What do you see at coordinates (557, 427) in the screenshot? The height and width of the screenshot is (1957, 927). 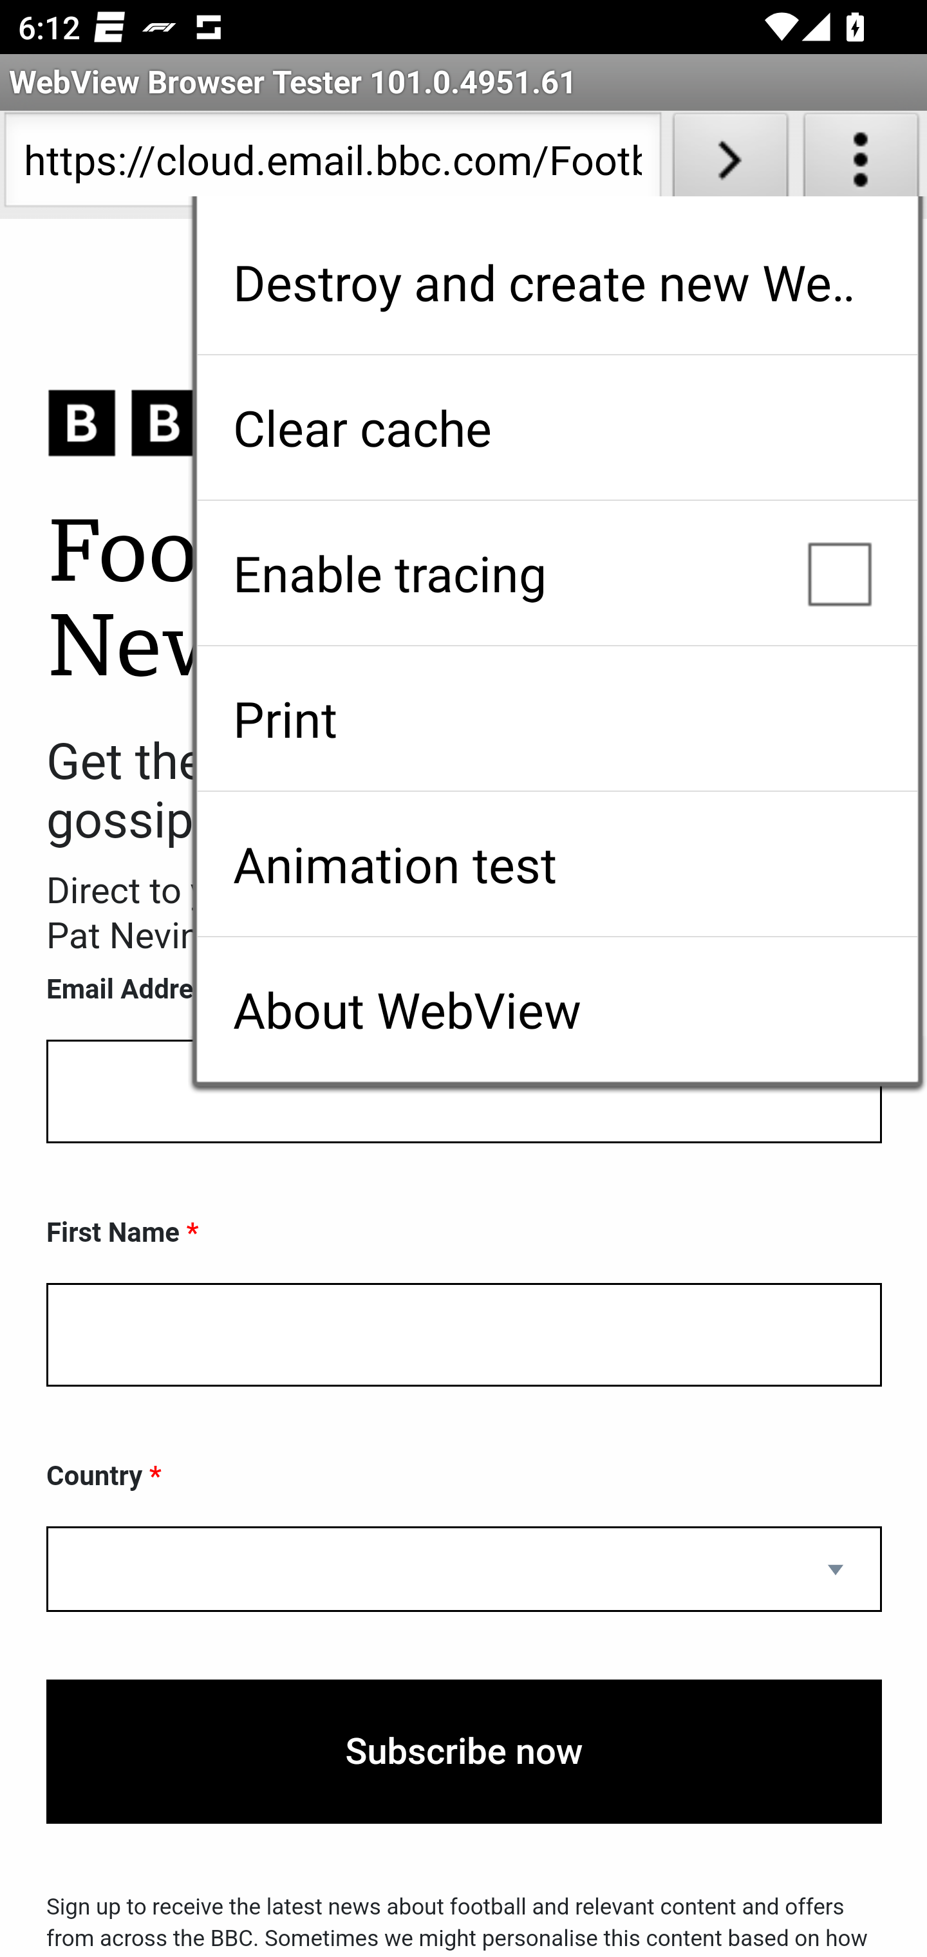 I see `Clear cache` at bounding box center [557, 427].